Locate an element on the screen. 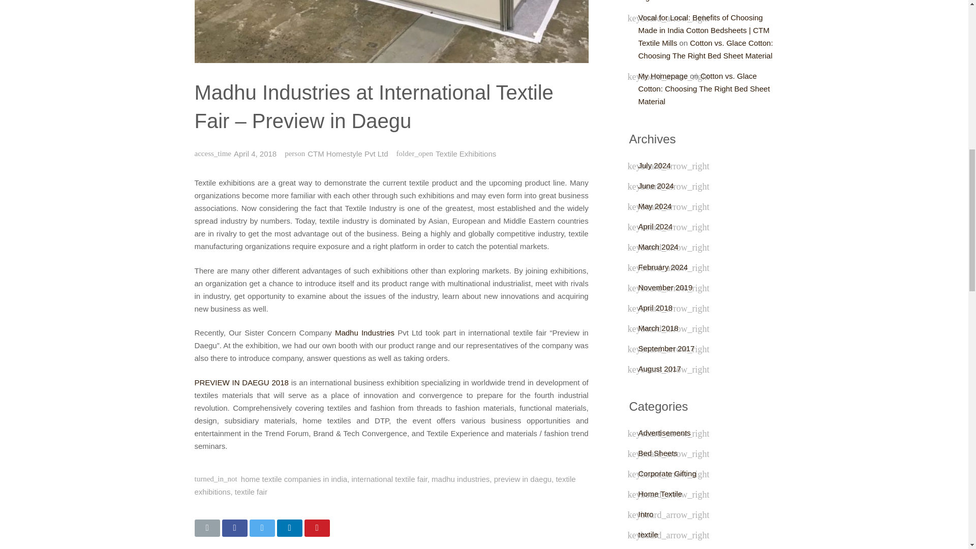 Image resolution: width=976 pixels, height=549 pixels. Madhu Industries is located at coordinates (364, 332).